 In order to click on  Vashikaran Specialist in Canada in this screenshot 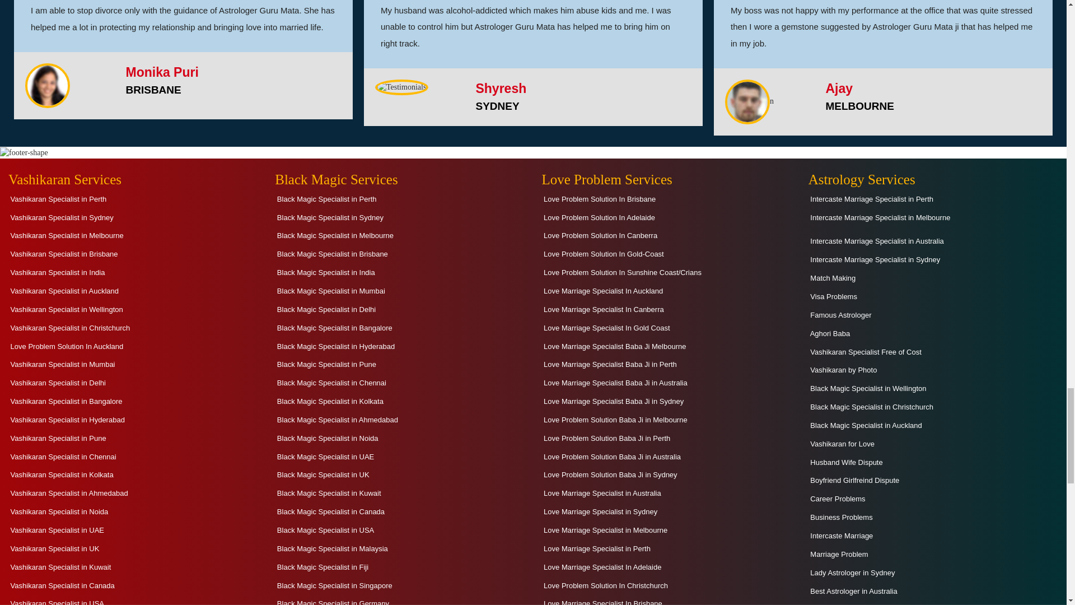, I will do `click(62, 585)`.